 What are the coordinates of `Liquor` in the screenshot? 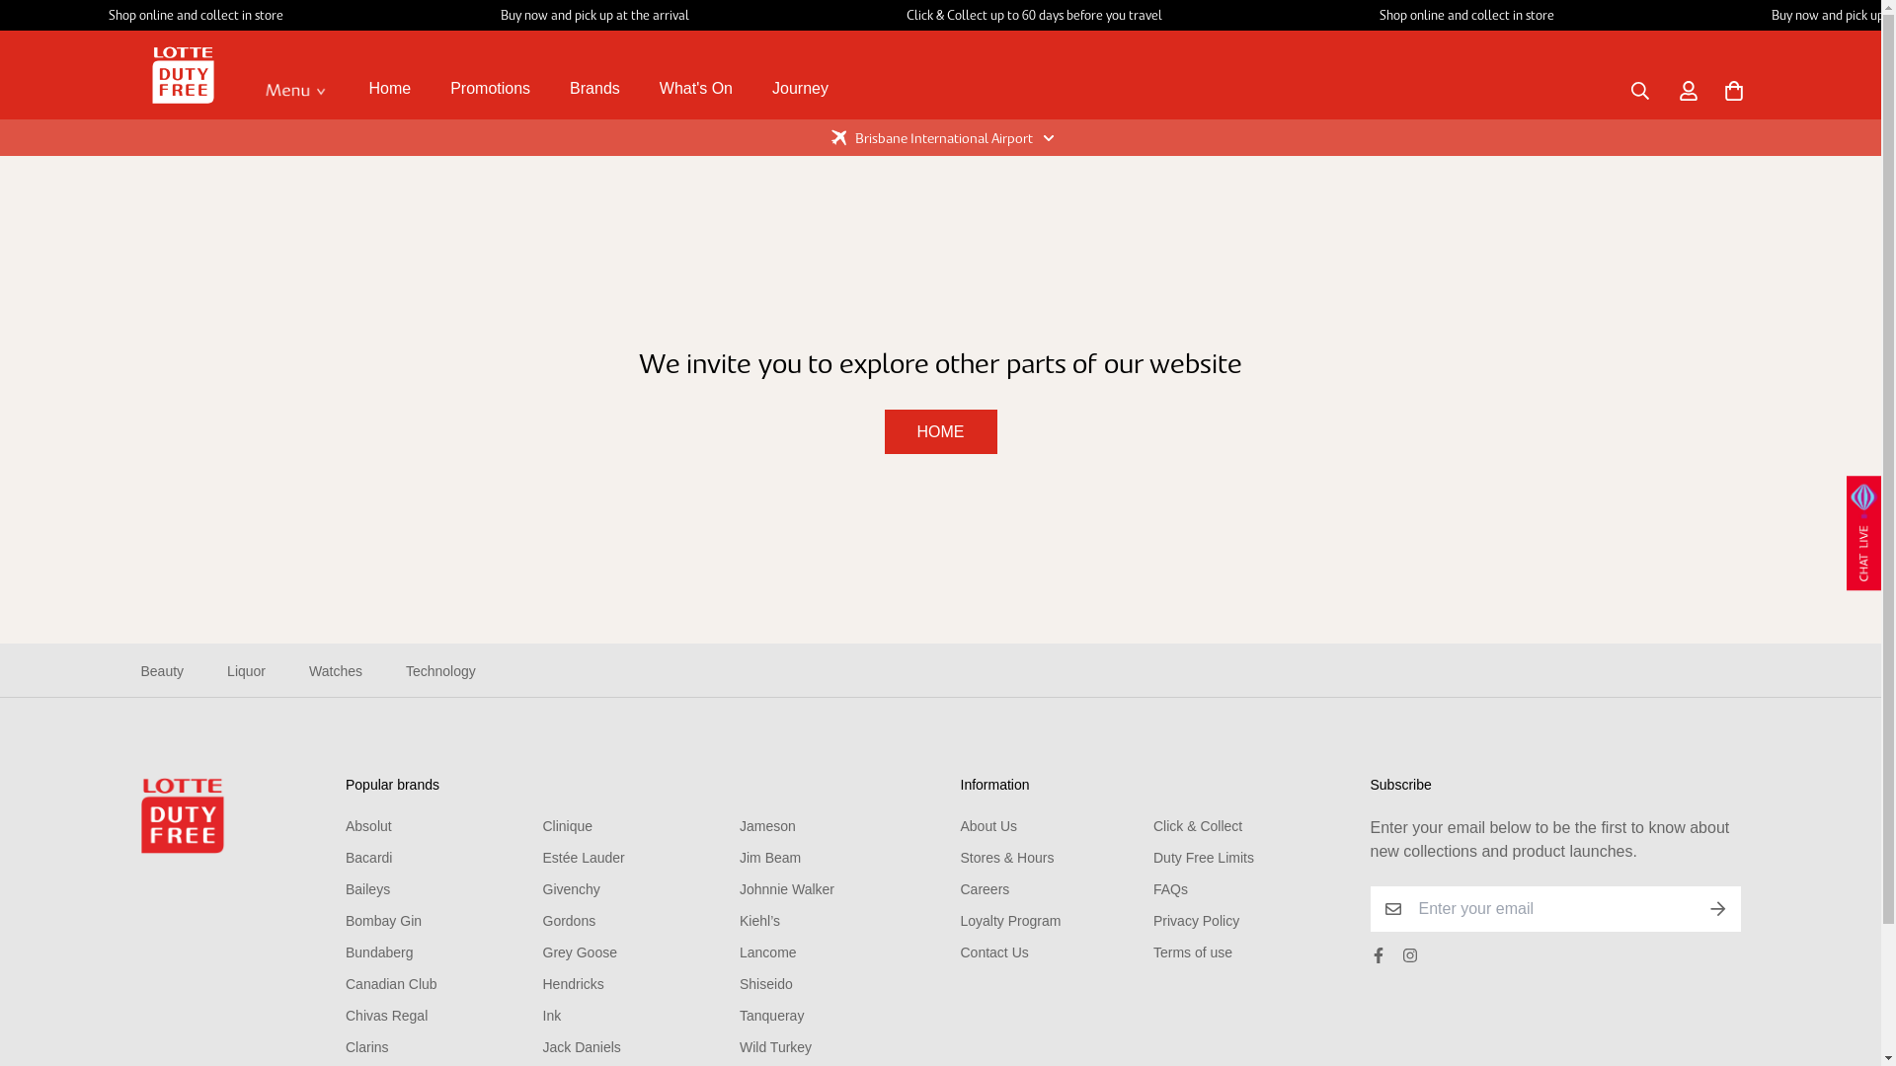 It's located at (247, 671).